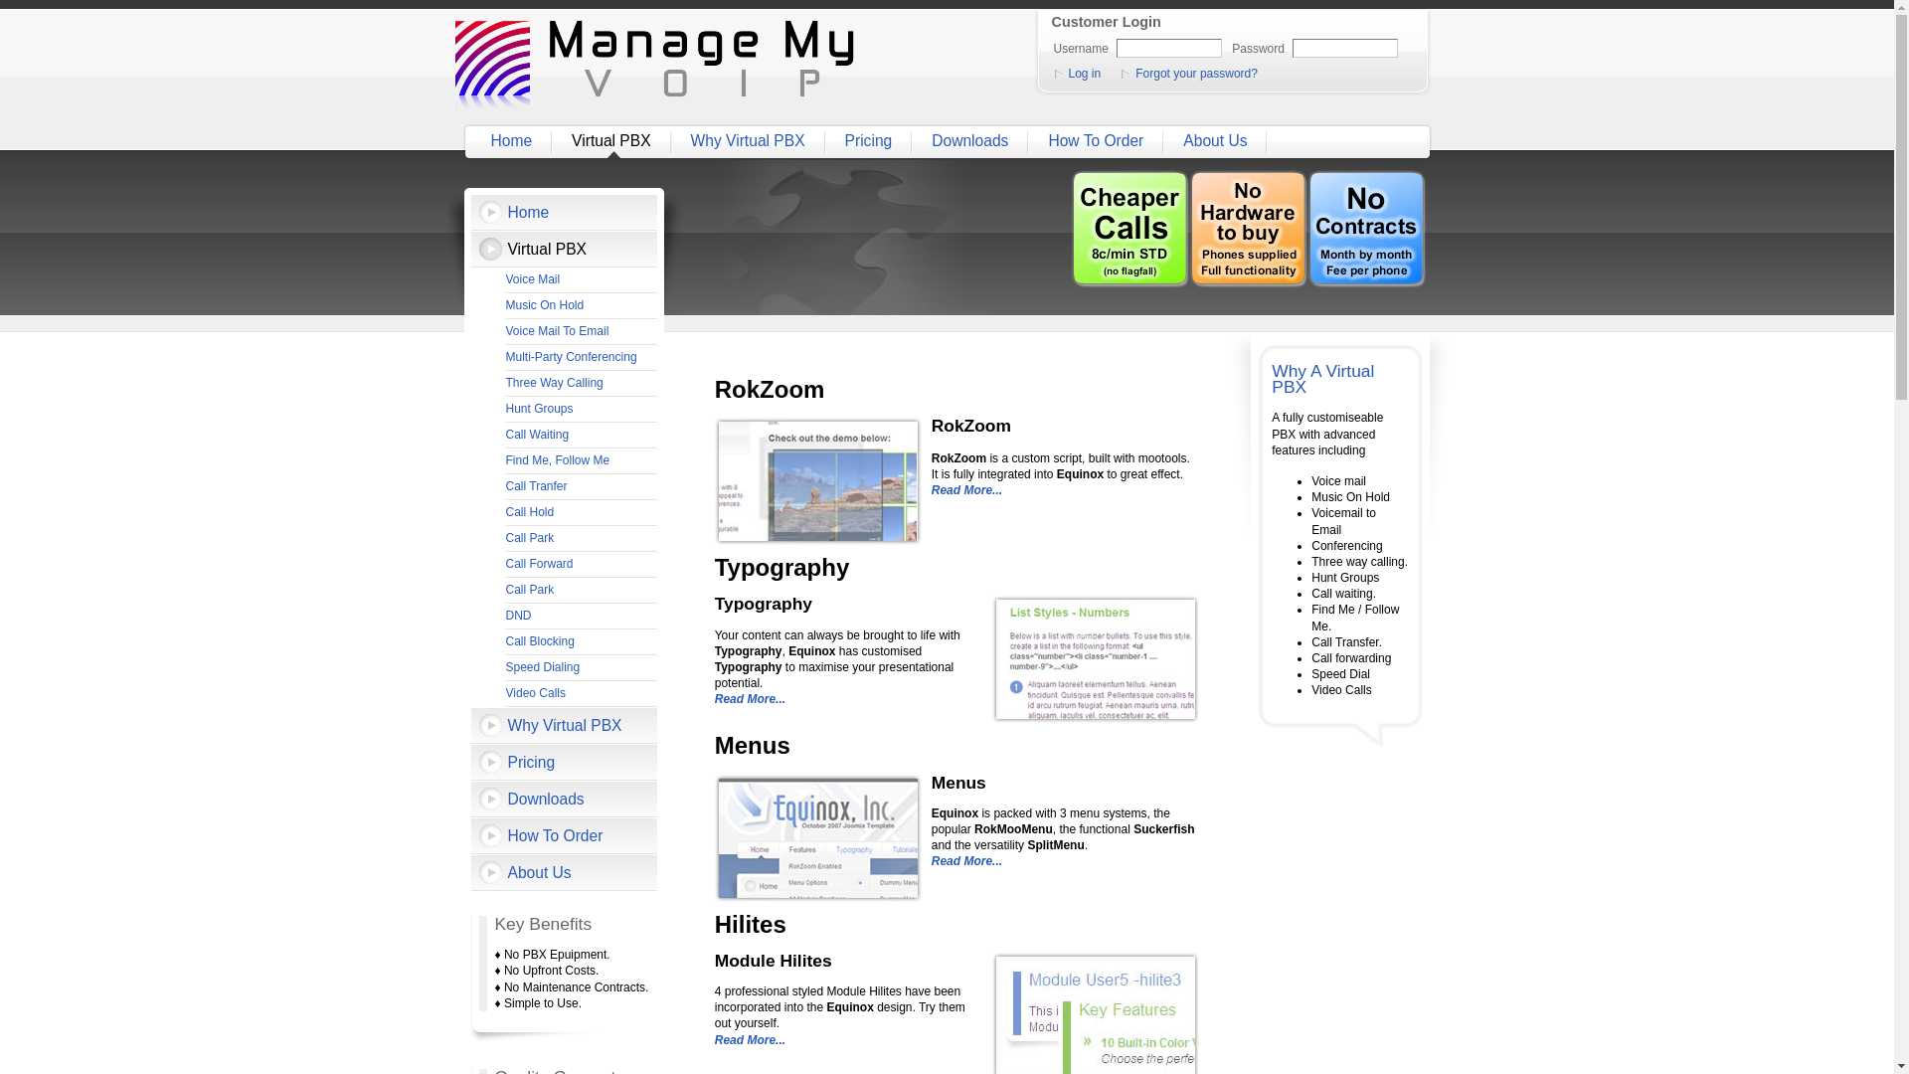  I want to click on No Hardware - Manage My VOIP, so click(1249, 229).